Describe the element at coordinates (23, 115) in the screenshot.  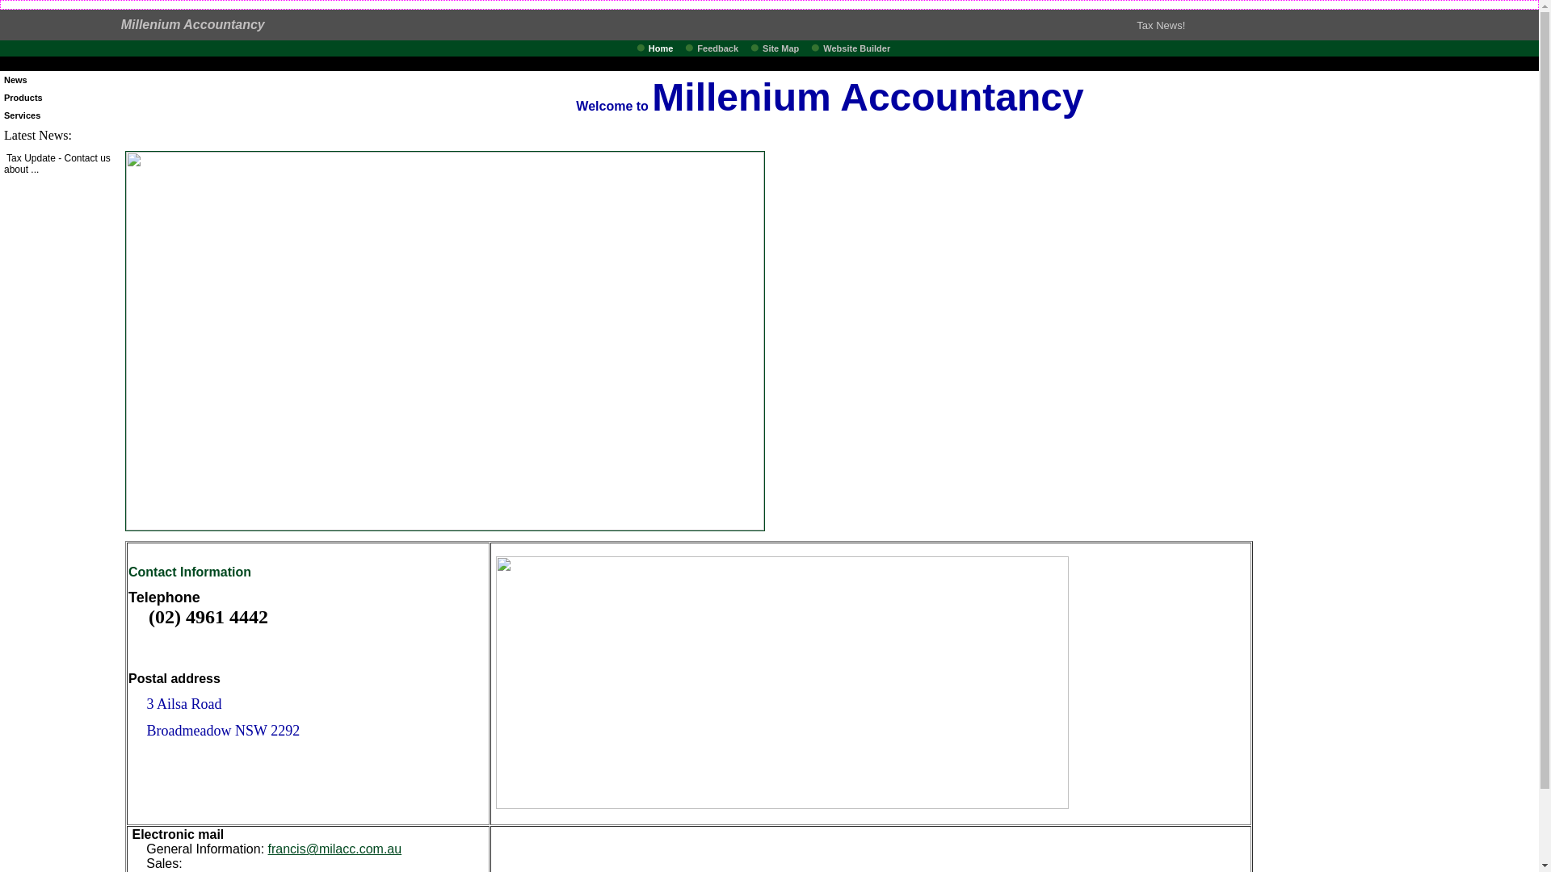
I see `Services` at that location.